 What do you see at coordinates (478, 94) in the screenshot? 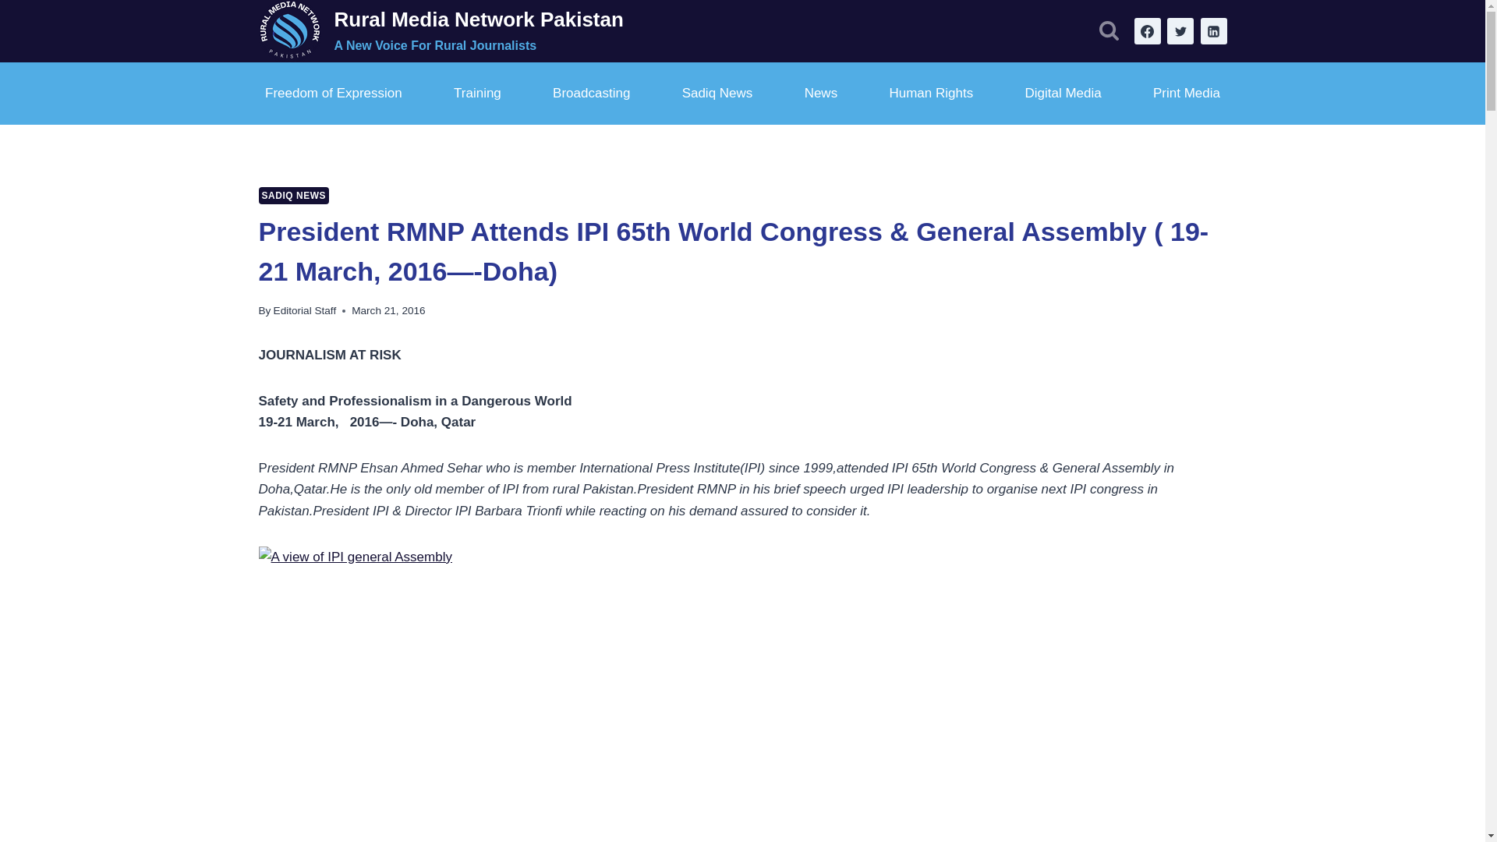
I see `Training` at bounding box center [478, 94].